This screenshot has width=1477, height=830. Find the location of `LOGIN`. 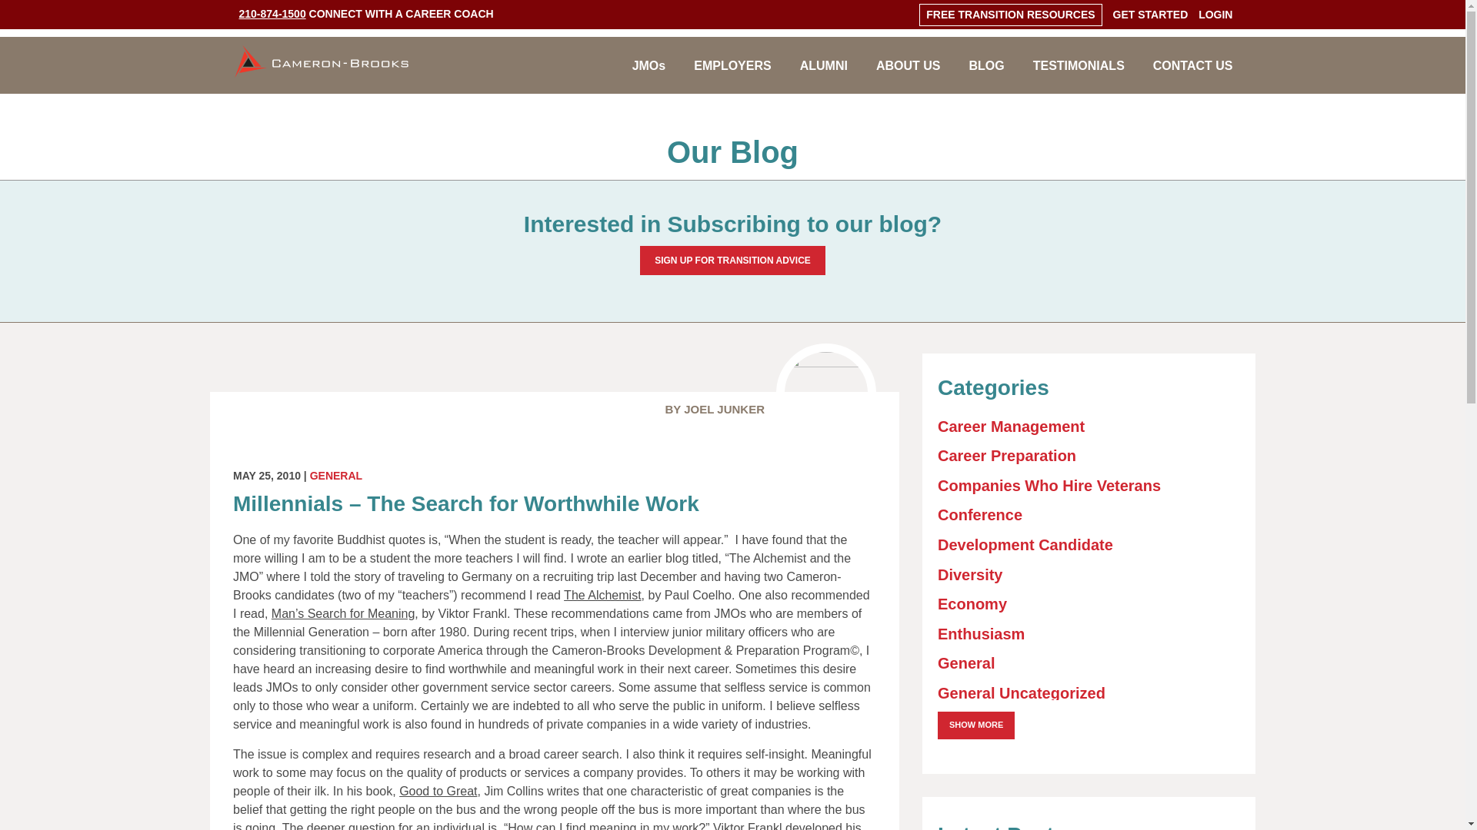

LOGIN is located at coordinates (1215, 15).